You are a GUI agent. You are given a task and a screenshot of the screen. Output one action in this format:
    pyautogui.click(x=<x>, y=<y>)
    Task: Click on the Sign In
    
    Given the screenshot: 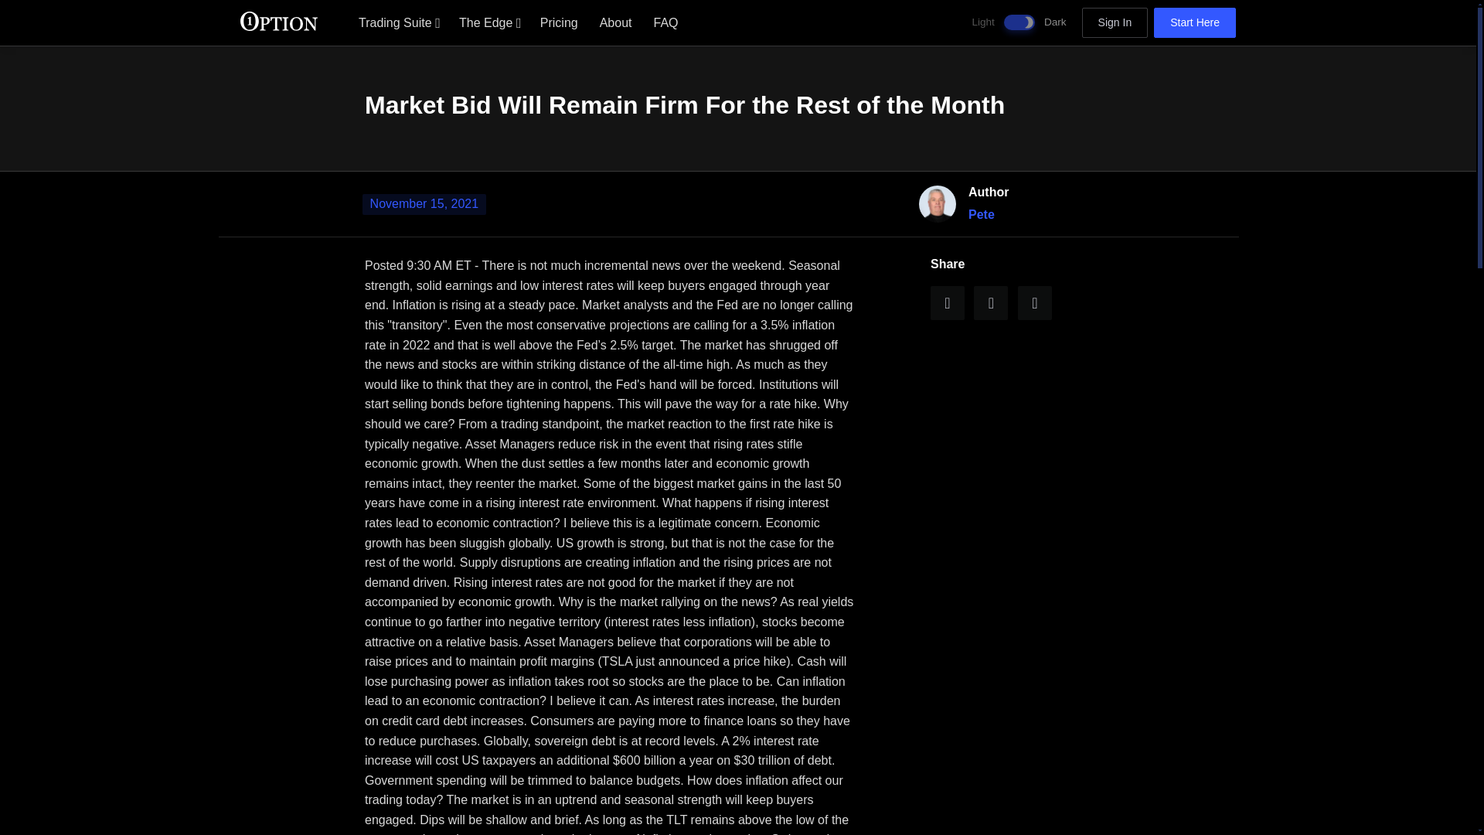 What is the action you would take?
    pyautogui.click(x=1115, y=22)
    